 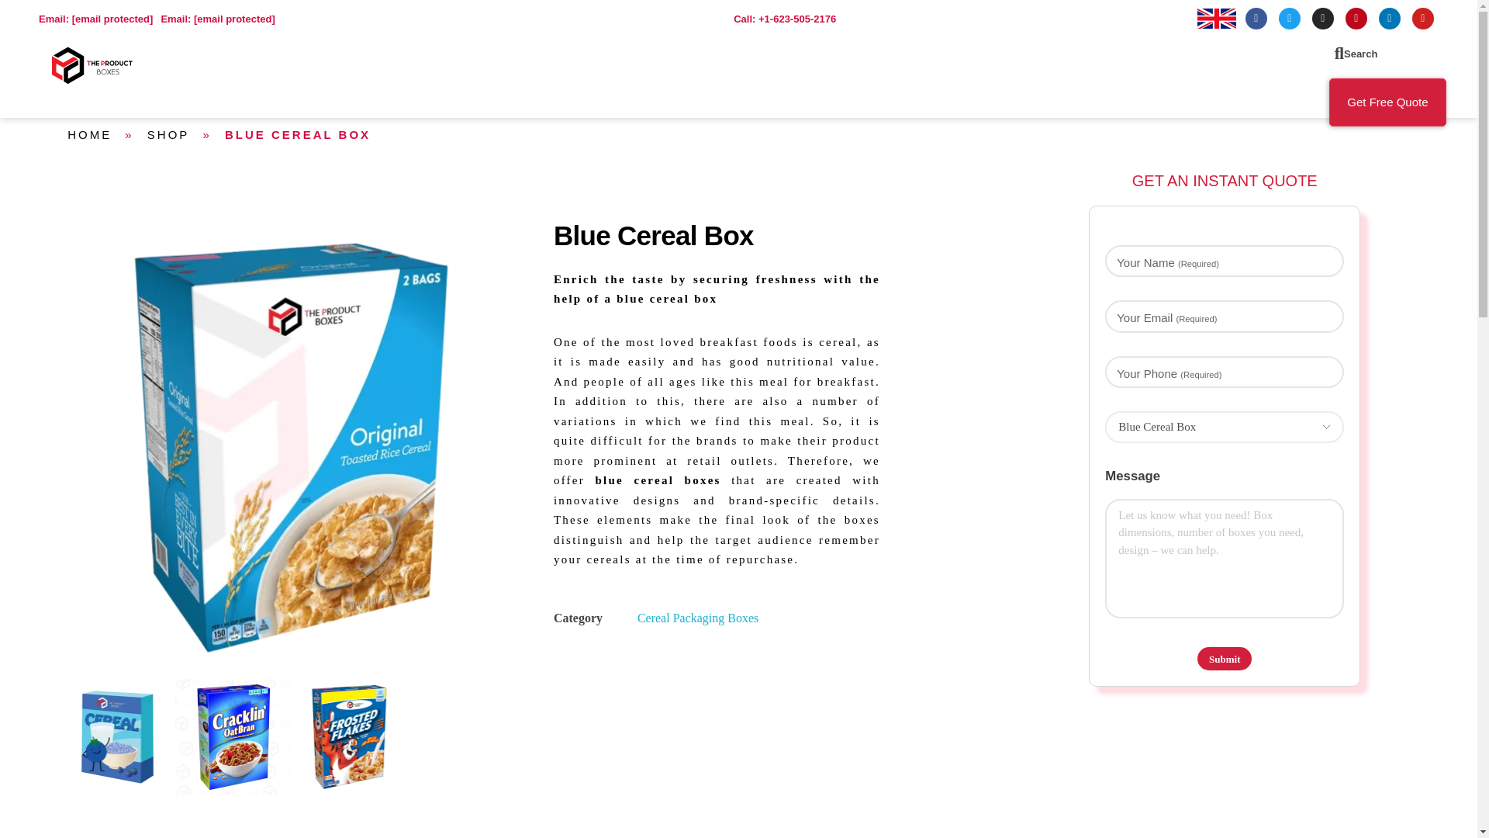 I want to click on The Product Boxes, so click(x=96, y=66).